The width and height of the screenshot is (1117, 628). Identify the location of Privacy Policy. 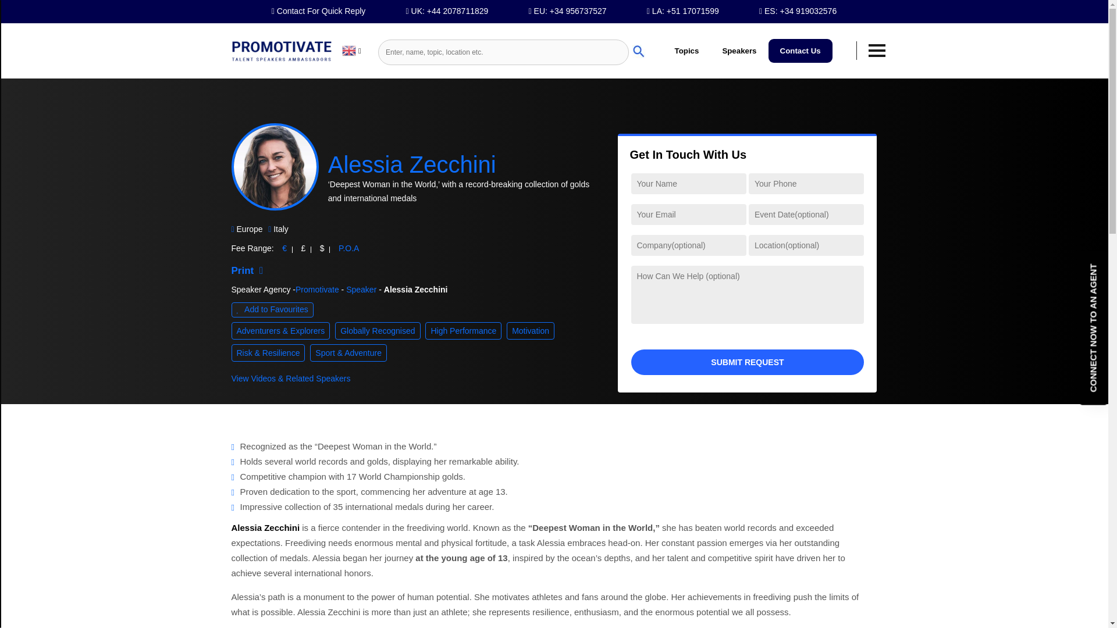
(64, 163).